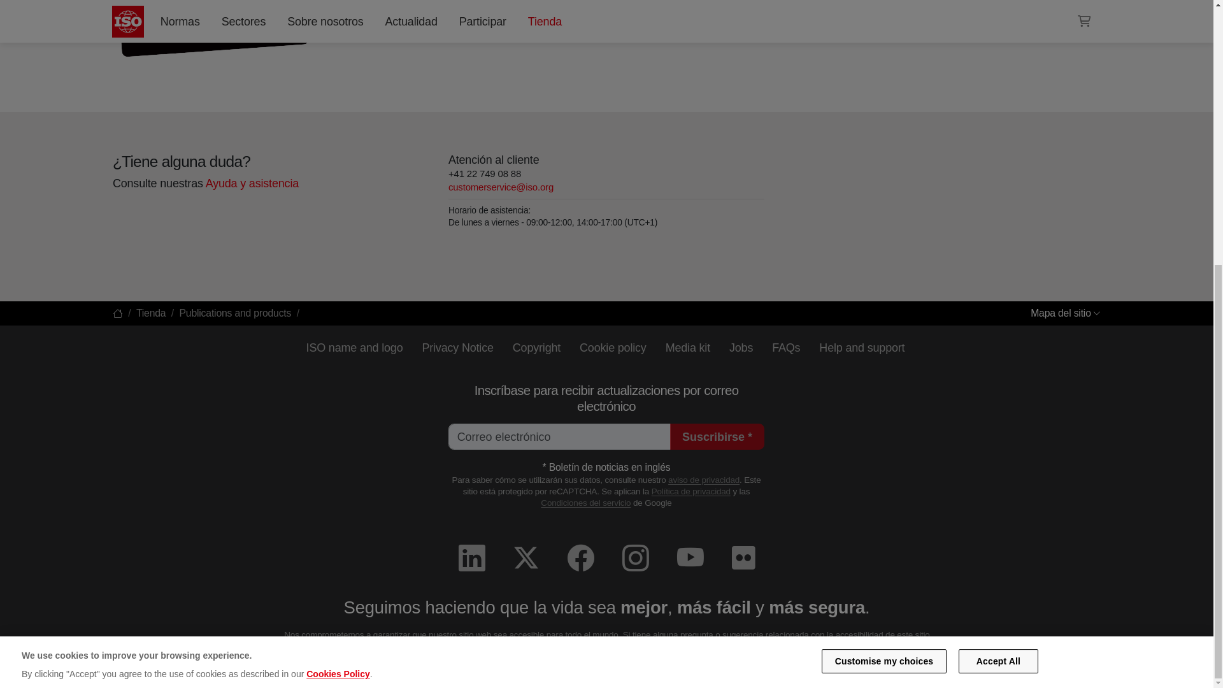  Describe the element at coordinates (1066, 313) in the screenshot. I see `Mapa del sitio` at that location.